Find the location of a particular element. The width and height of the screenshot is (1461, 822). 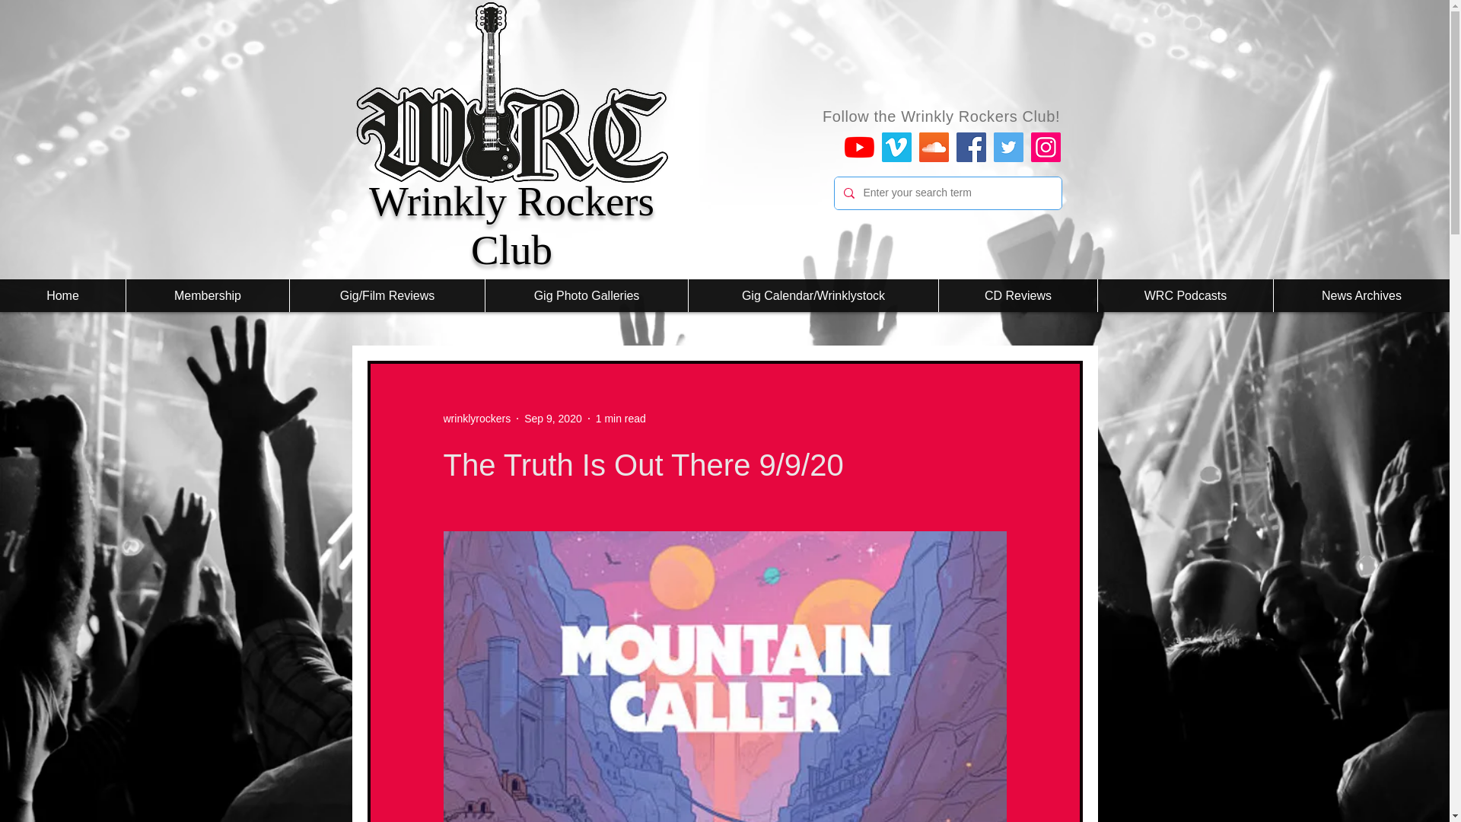

CD Reviews is located at coordinates (1017, 295).